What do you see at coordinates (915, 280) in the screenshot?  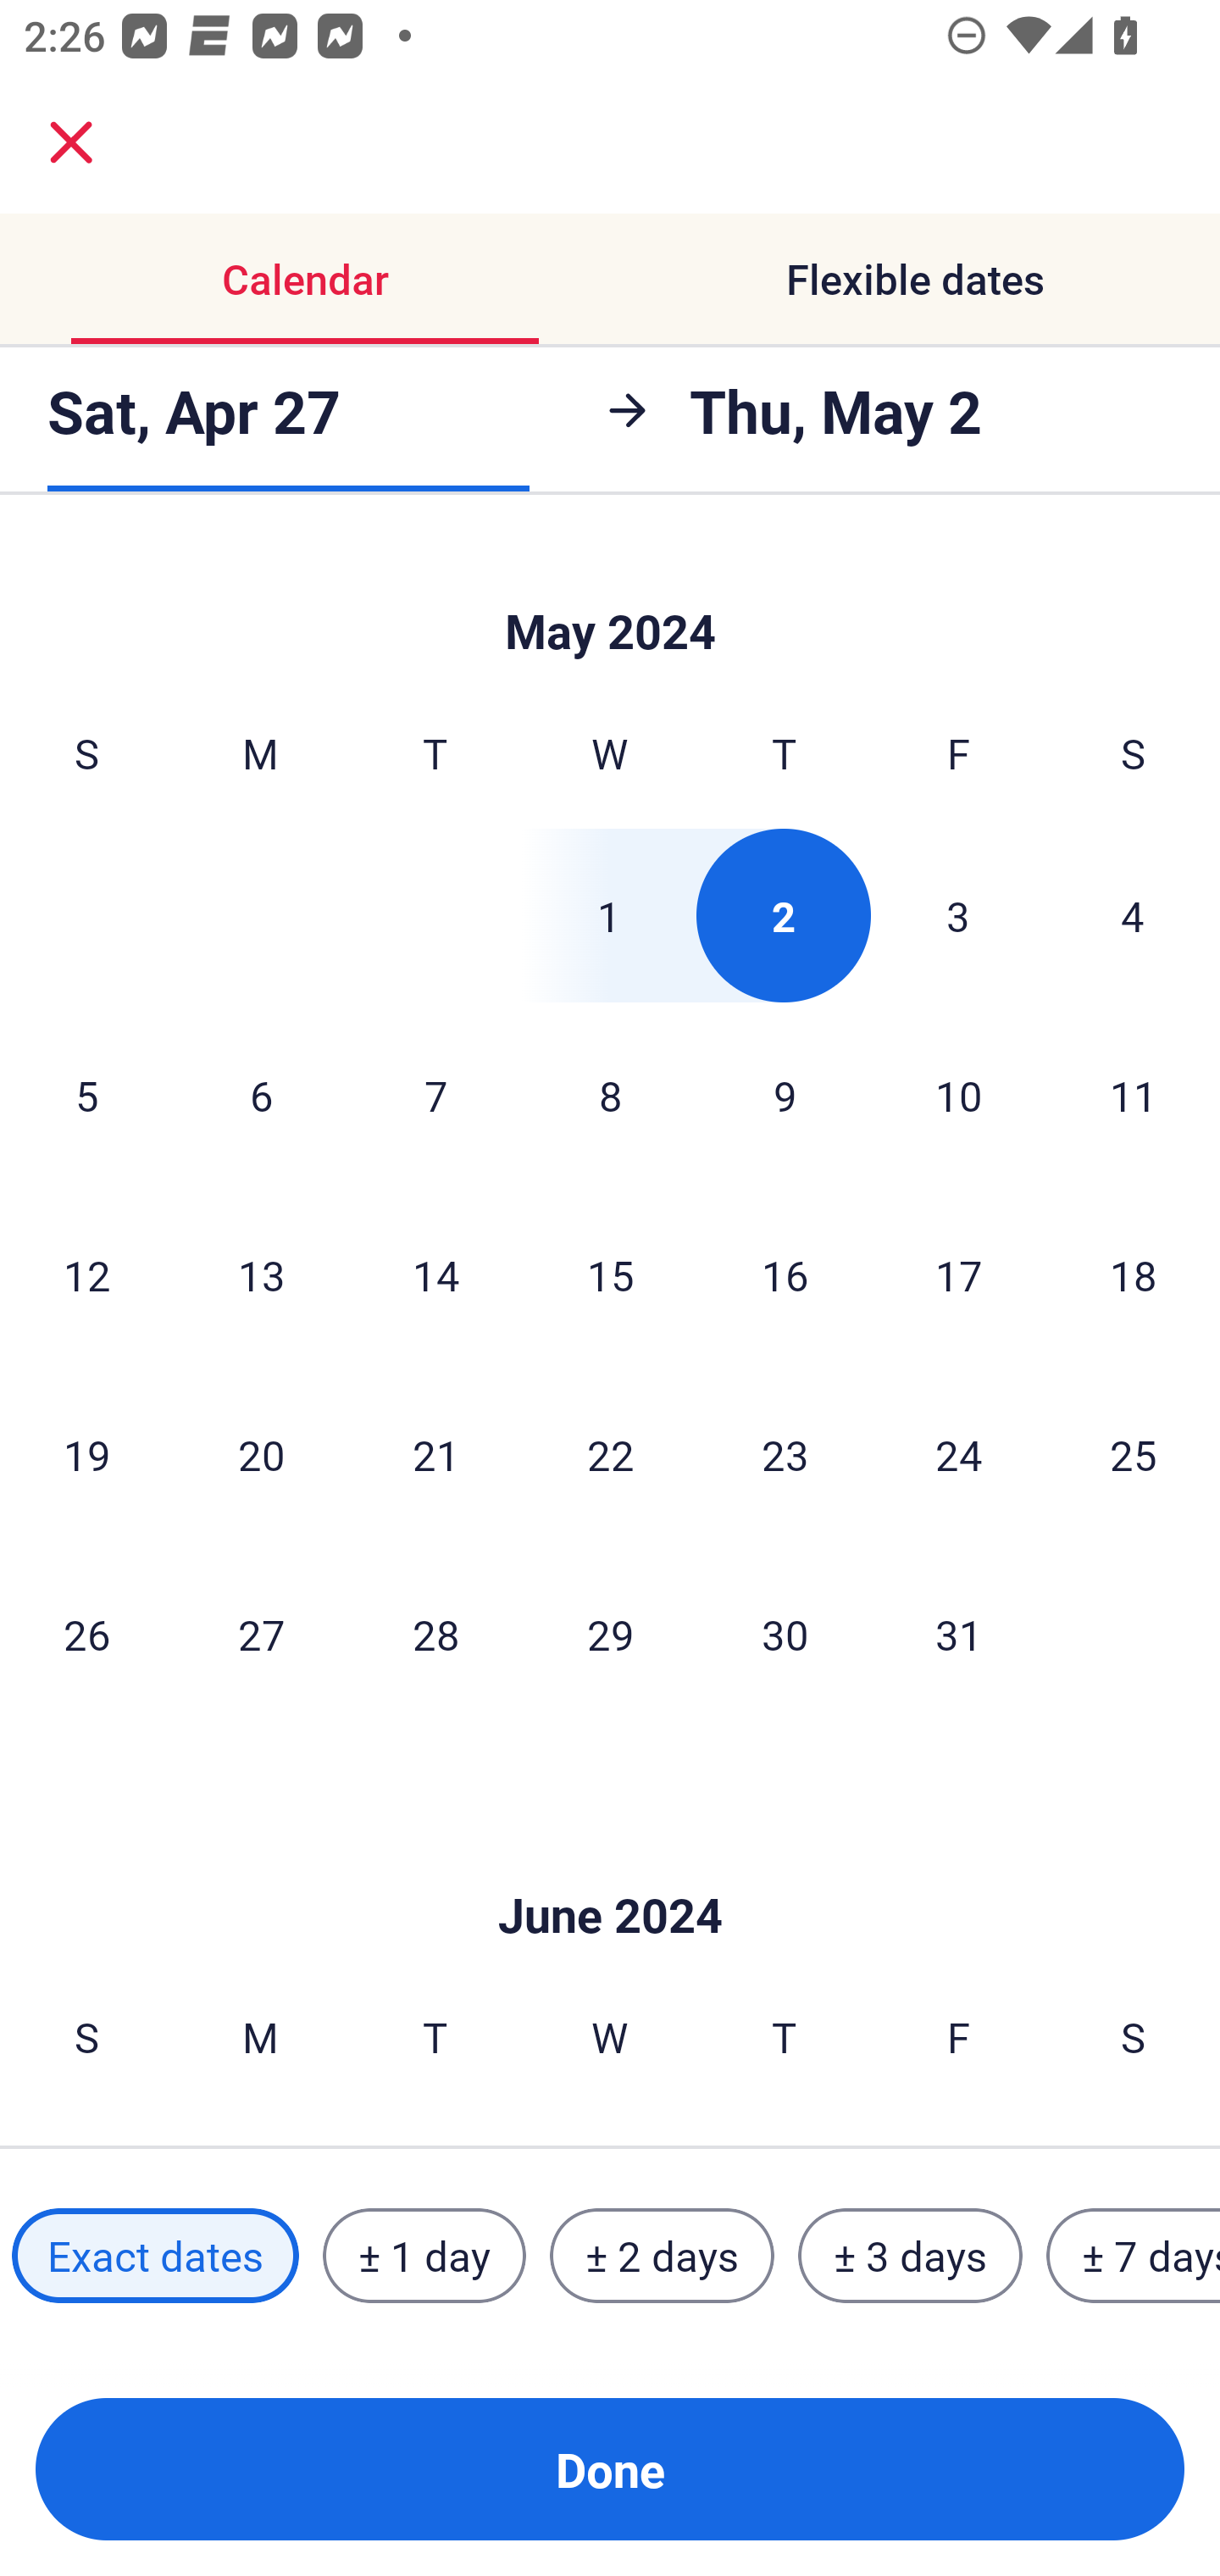 I see `Flexible dates` at bounding box center [915, 280].